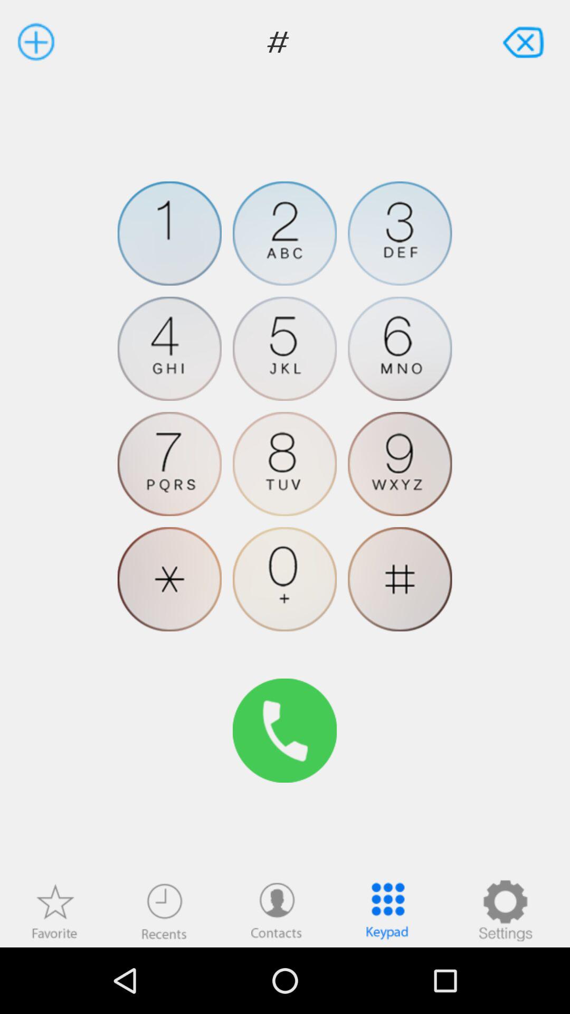 Image resolution: width=570 pixels, height=1014 pixels. Describe the element at coordinates (169, 464) in the screenshot. I see `press number 7` at that location.